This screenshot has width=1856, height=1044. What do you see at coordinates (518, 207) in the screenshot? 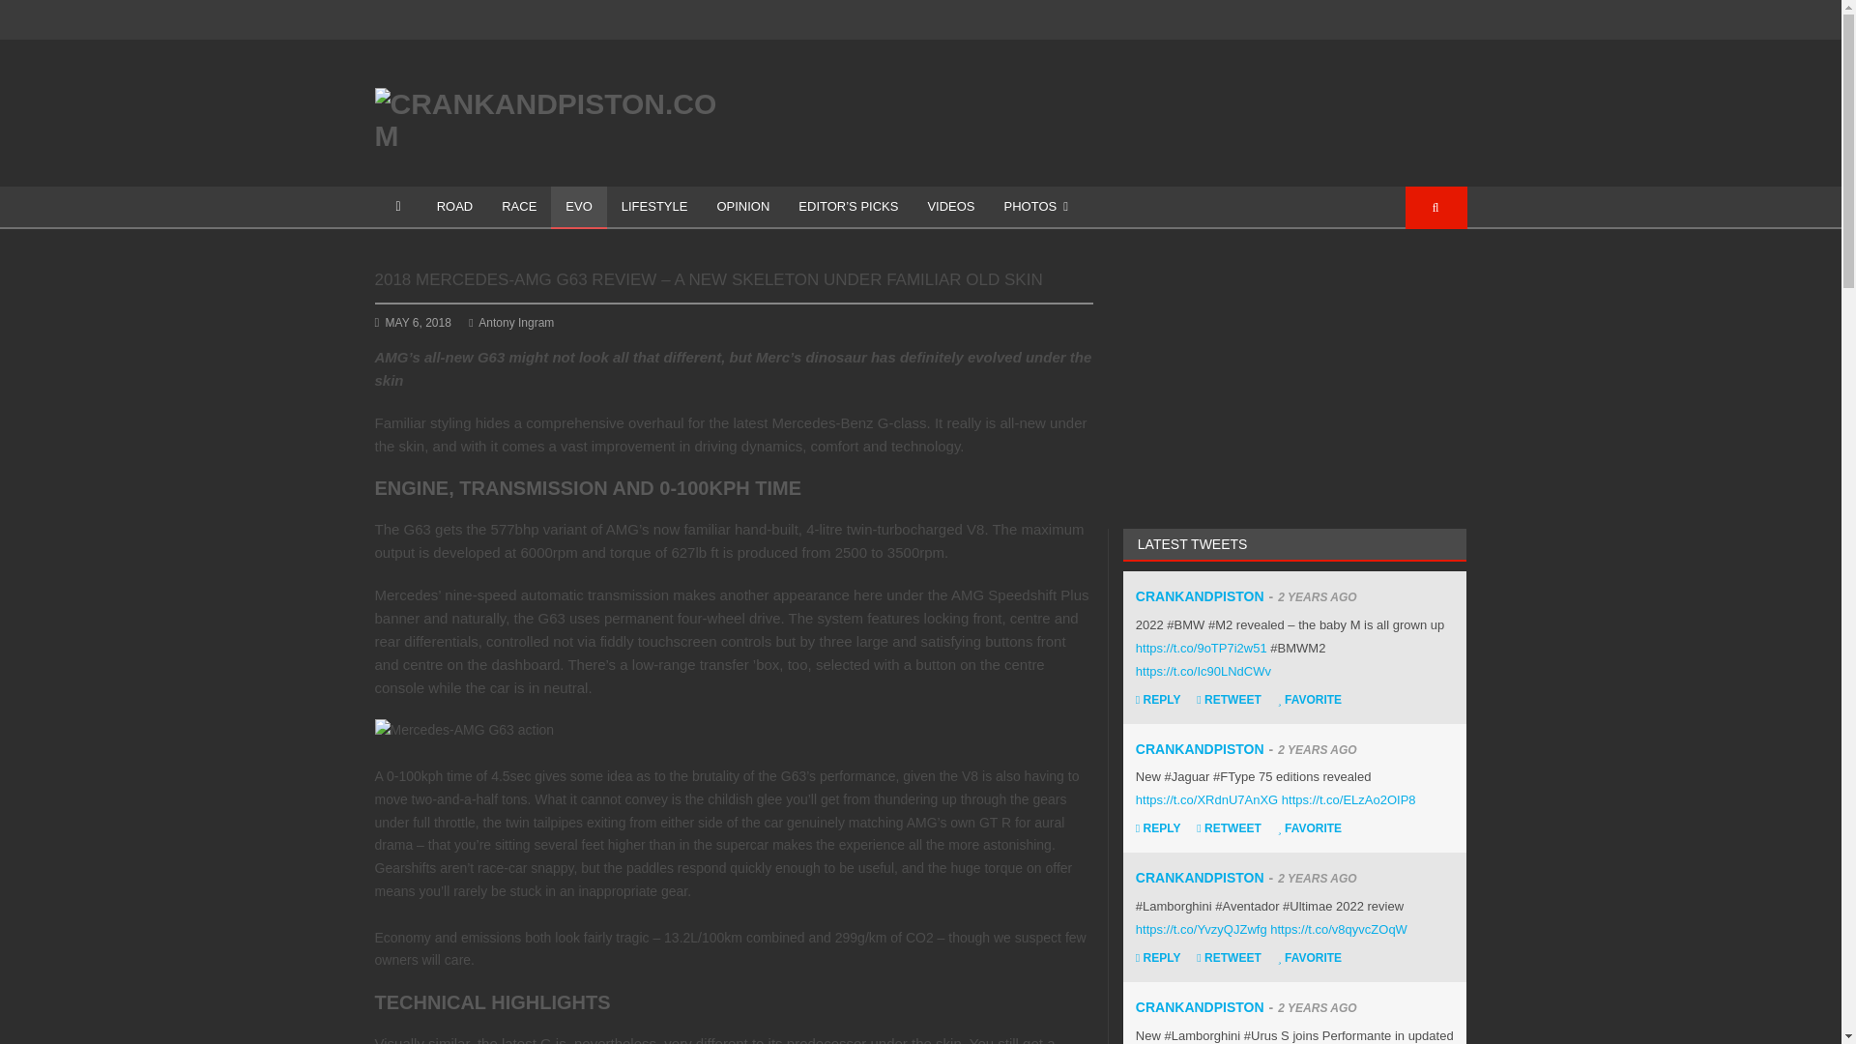
I see `RACE` at bounding box center [518, 207].